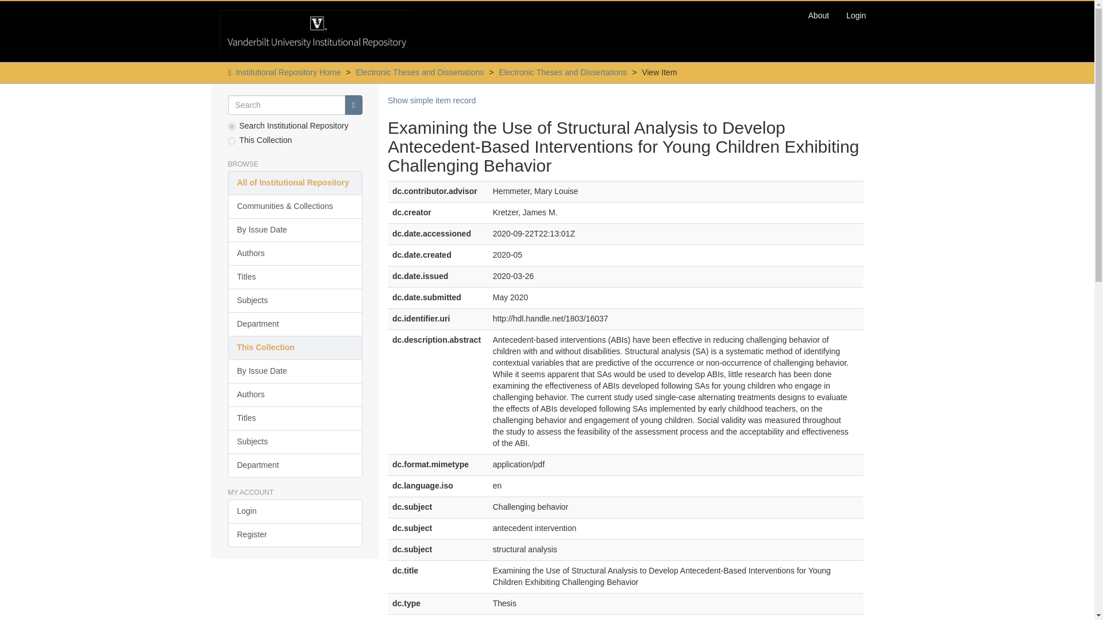 Image resolution: width=1103 pixels, height=620 pixels. I want to click on Titles, so click(295, 418).